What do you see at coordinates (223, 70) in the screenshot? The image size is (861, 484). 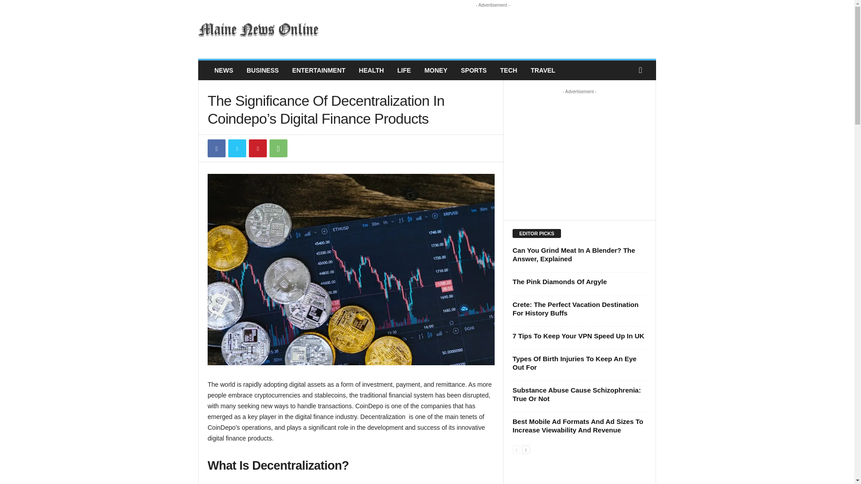 I see `NEWS` at bounding box center [223, 70].